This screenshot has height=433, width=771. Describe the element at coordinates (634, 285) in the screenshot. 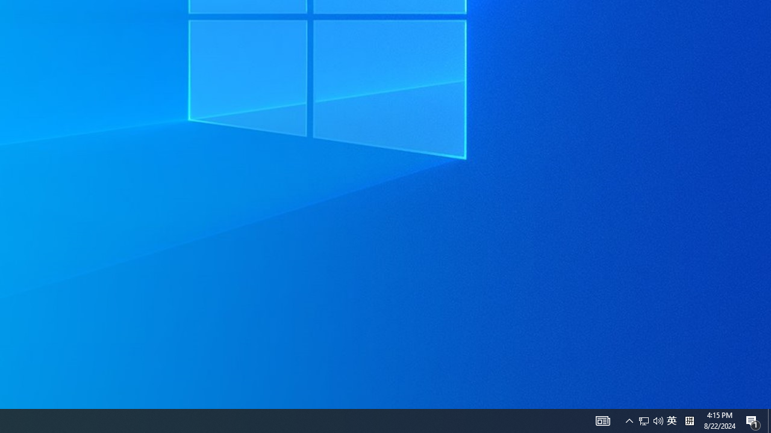

I see `Record your presentations screenshot one` at that location.